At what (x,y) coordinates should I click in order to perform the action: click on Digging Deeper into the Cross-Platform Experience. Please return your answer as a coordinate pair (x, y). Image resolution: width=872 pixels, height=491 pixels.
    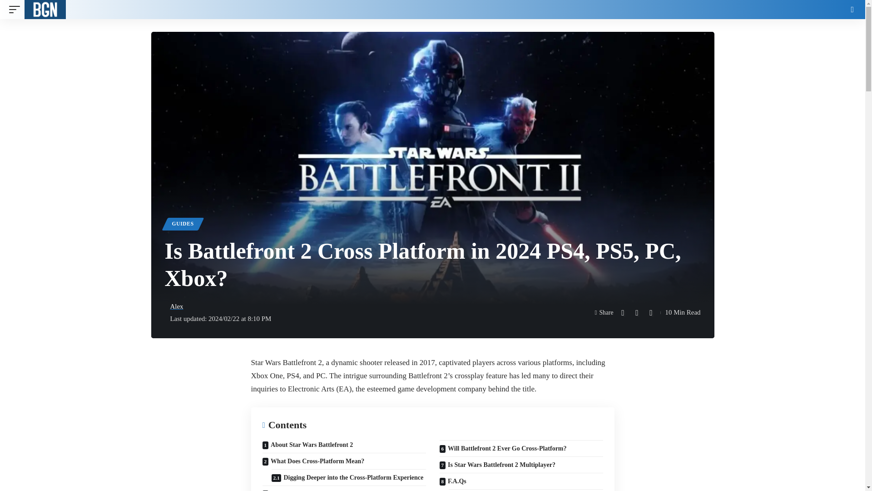
    Looking at the image, I should click on (349, 477).